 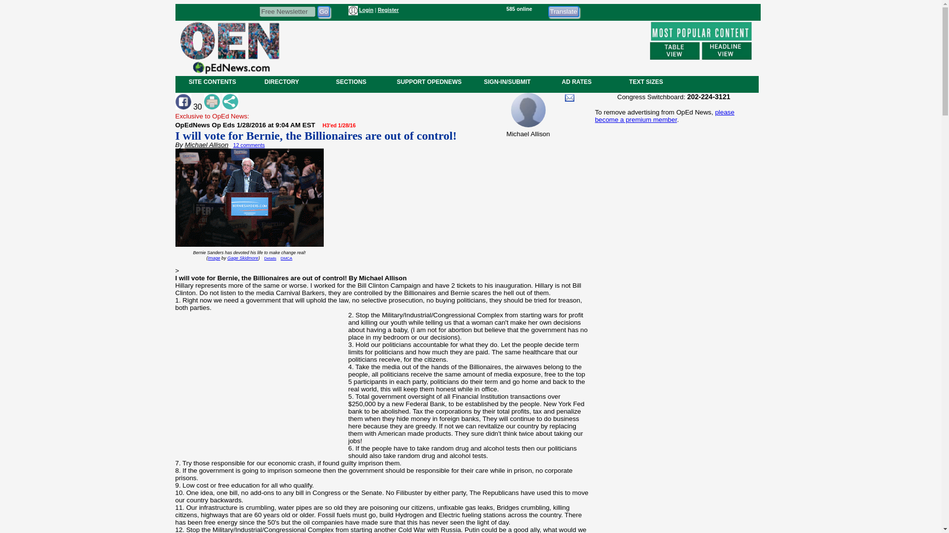 I want to click on Bernie Sanders has devoted his life to make change real!, so click(x=249, y=255).